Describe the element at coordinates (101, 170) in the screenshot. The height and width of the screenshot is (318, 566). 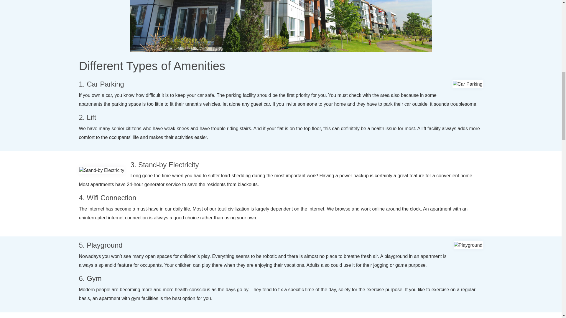
I see `Stand-by Electricity` at that location.